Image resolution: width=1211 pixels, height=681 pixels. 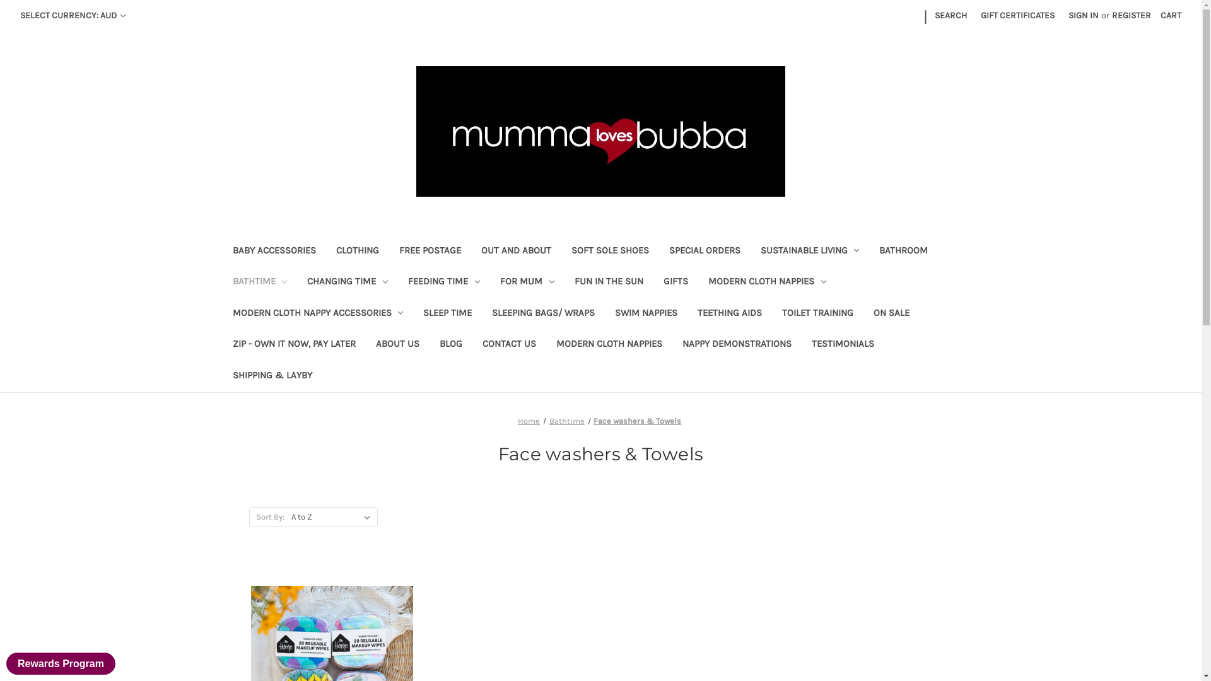 I want to click on MODERN CLOTH NAPPIES, so click(x=767, y=282).